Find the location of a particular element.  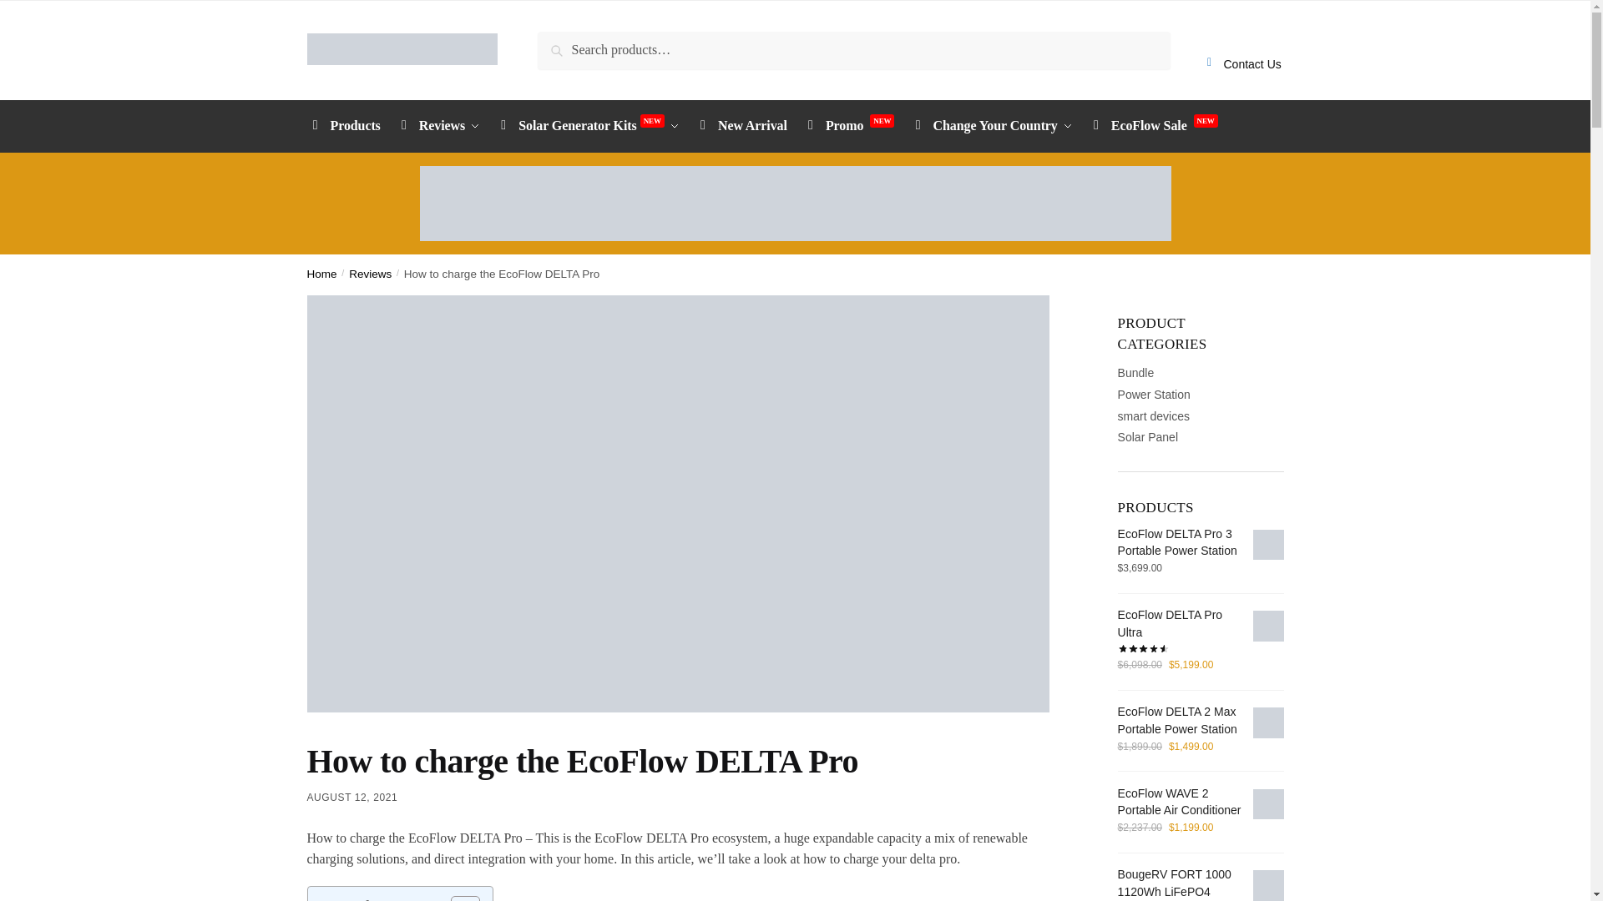

Reviews is located at coordinates (370, 274).